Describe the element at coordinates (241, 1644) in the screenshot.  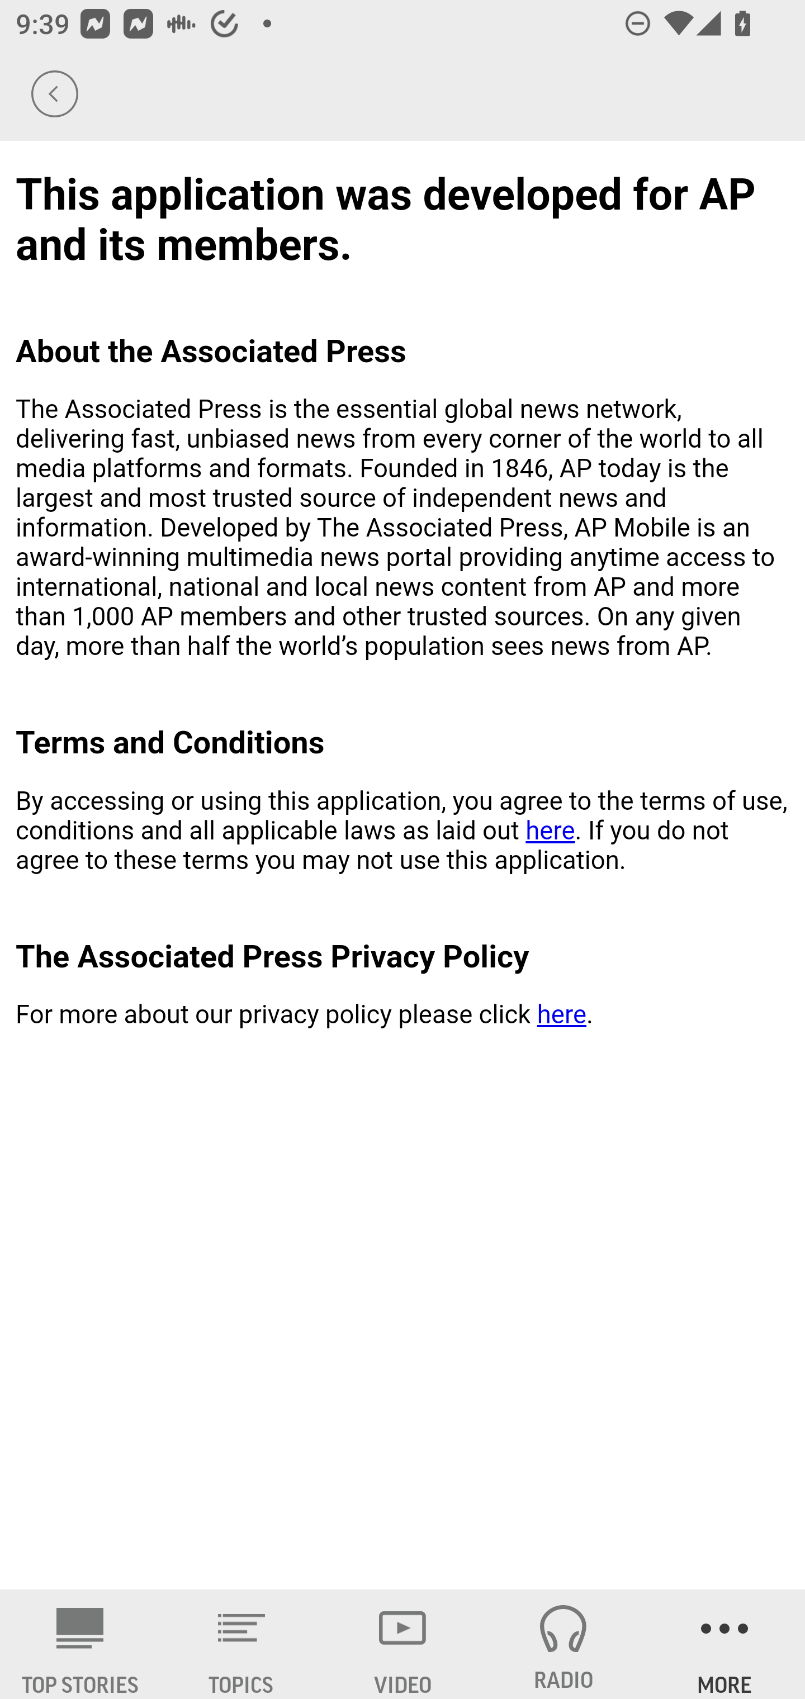
I see `TOPICS` at that location.